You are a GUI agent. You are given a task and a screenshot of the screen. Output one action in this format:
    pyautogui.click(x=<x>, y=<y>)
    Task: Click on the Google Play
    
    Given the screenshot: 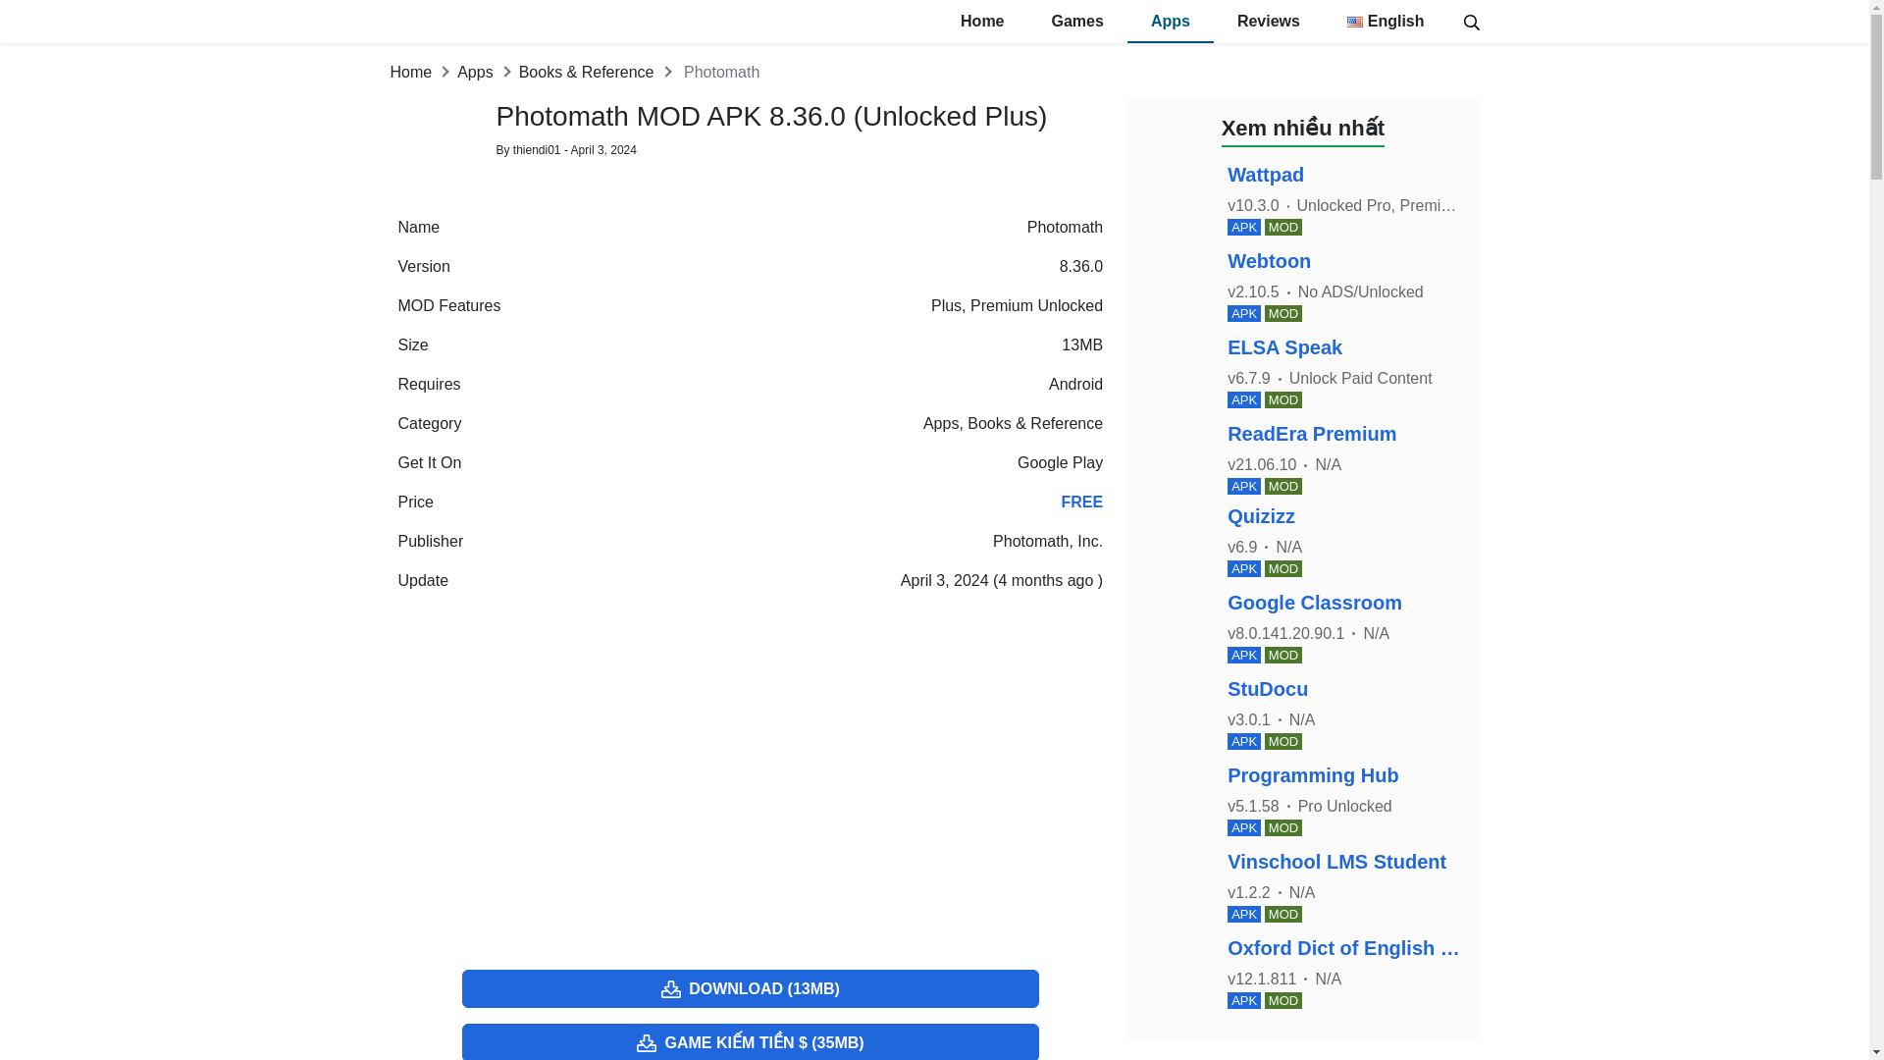 What is the action you would take?
    pyautogui.click(x=1060, y=462)
    